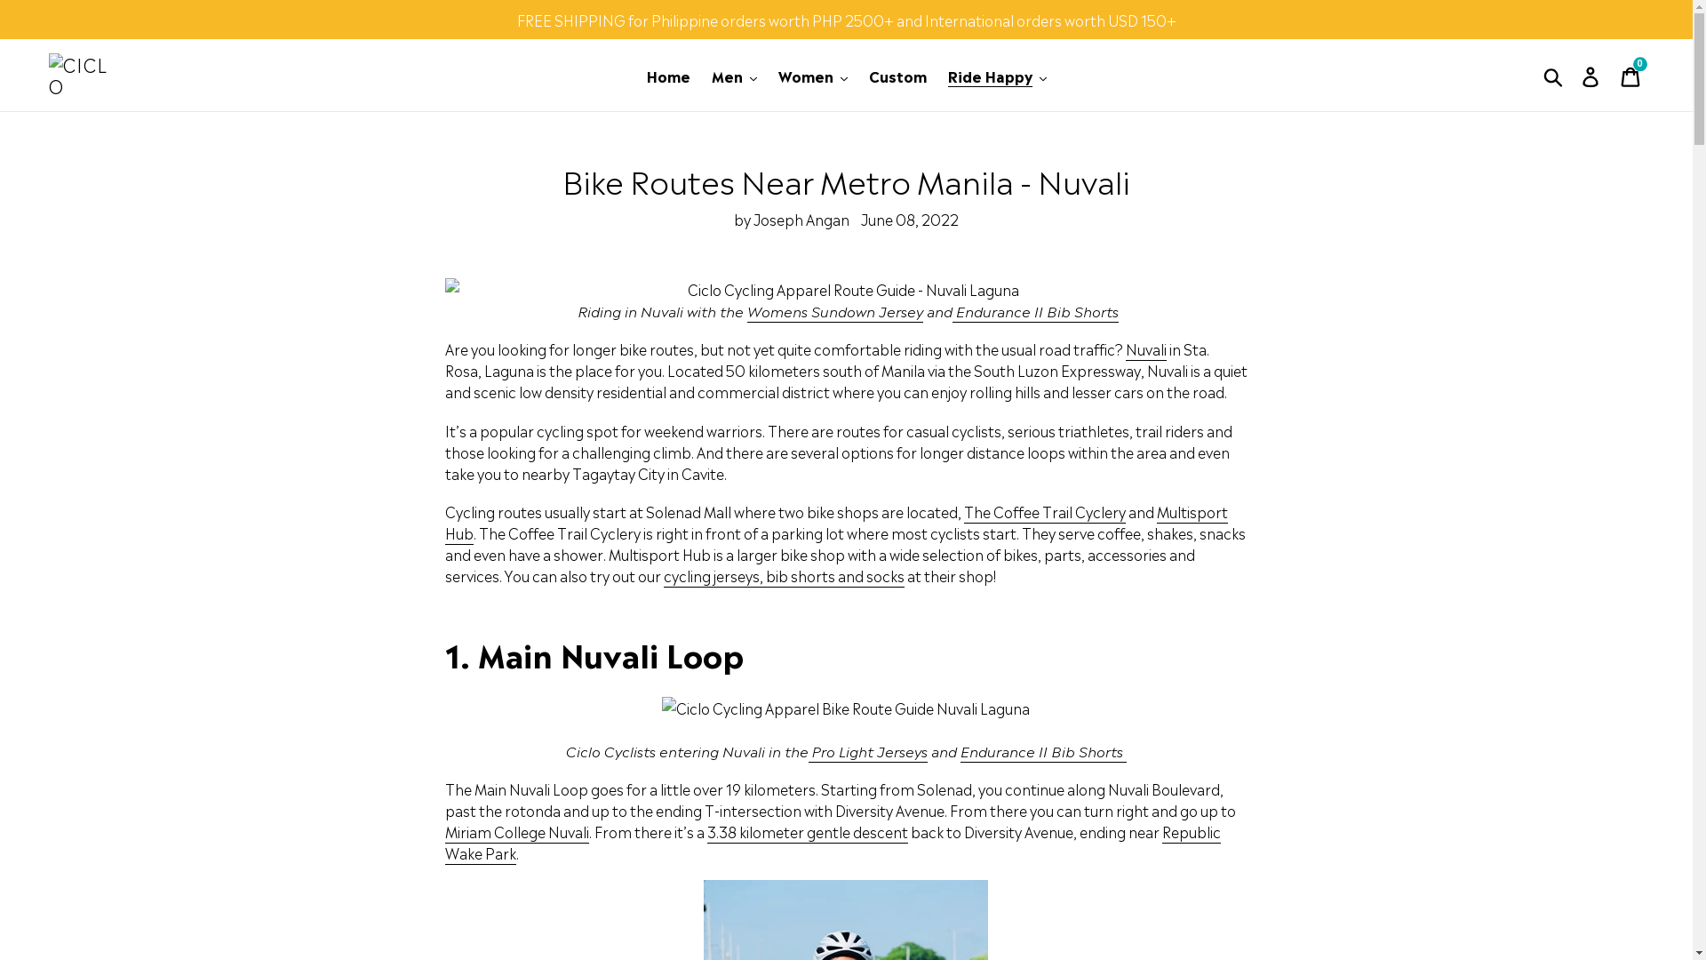 The width and height of the screenshot is (1706, 960). Describe the element at coordinates (868, 751) in the screenshot. I see `Pro Light Jerseys` at that location.